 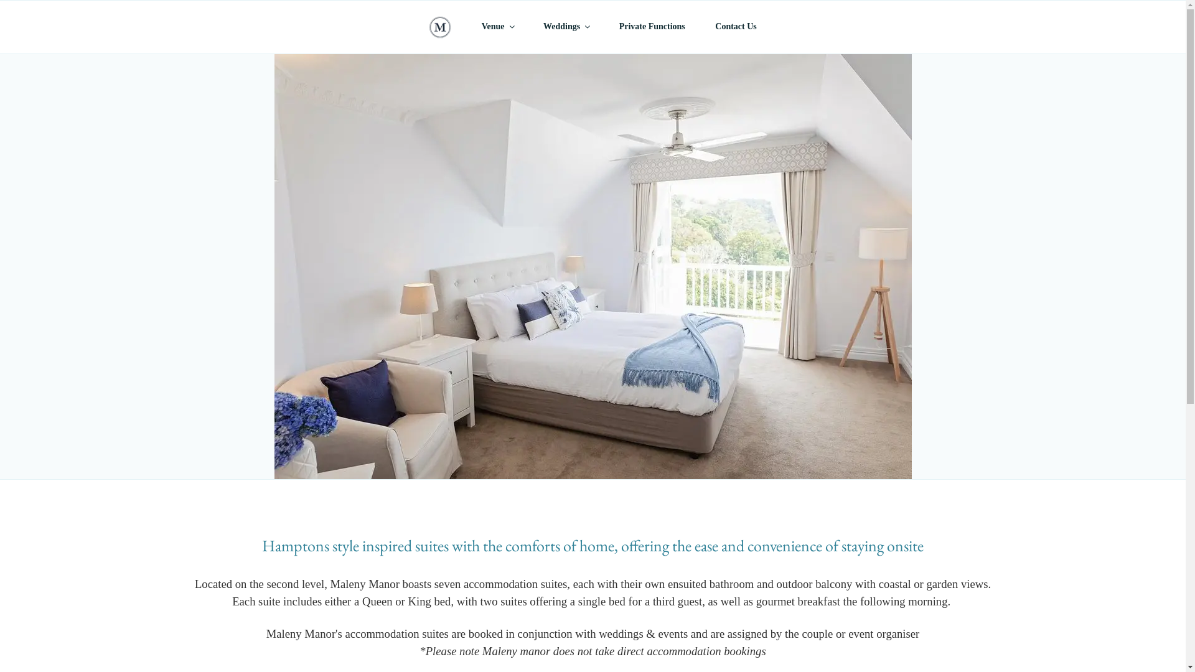 What do you see at coordinates (494, 26) in the screenshot?
I see `Venue` at bounding box center [494, 26].